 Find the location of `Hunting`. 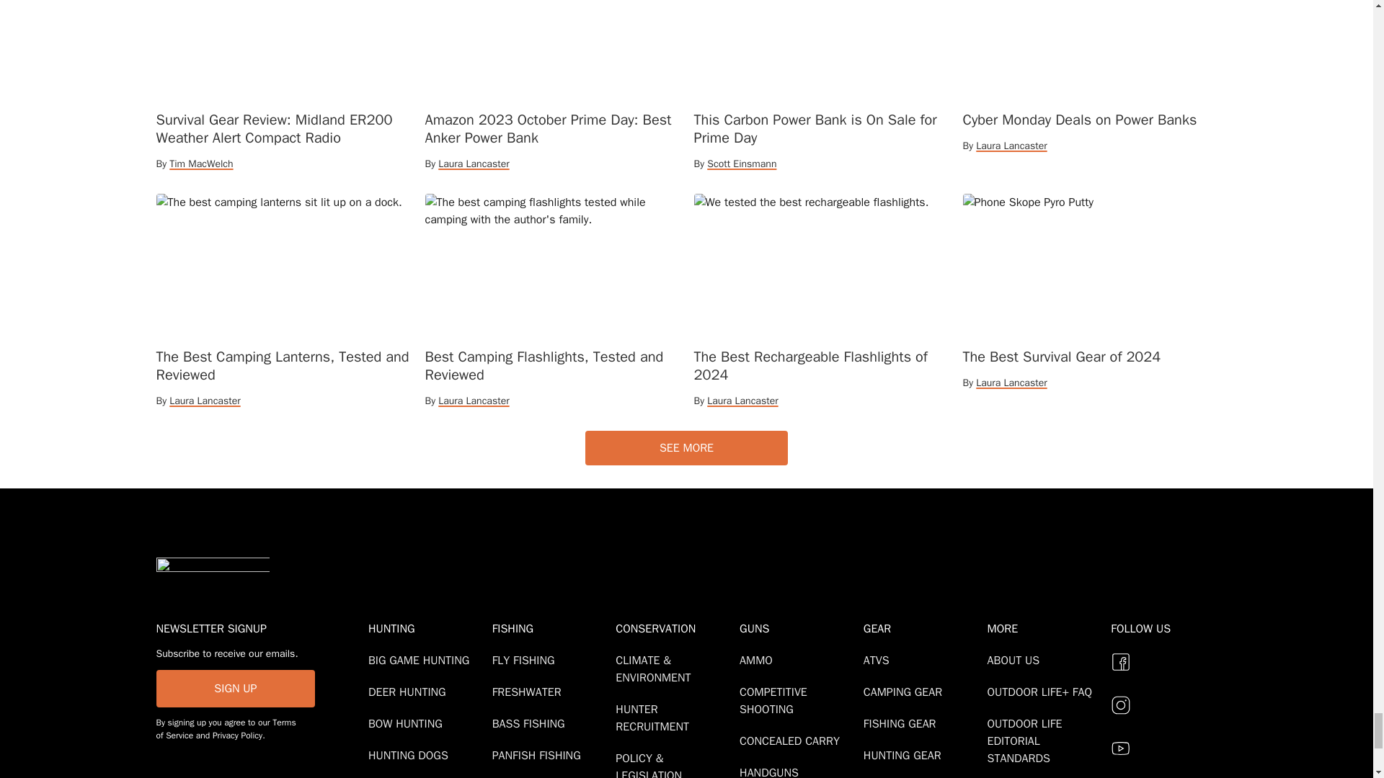

Hunting is located at coordinates (427, 628).